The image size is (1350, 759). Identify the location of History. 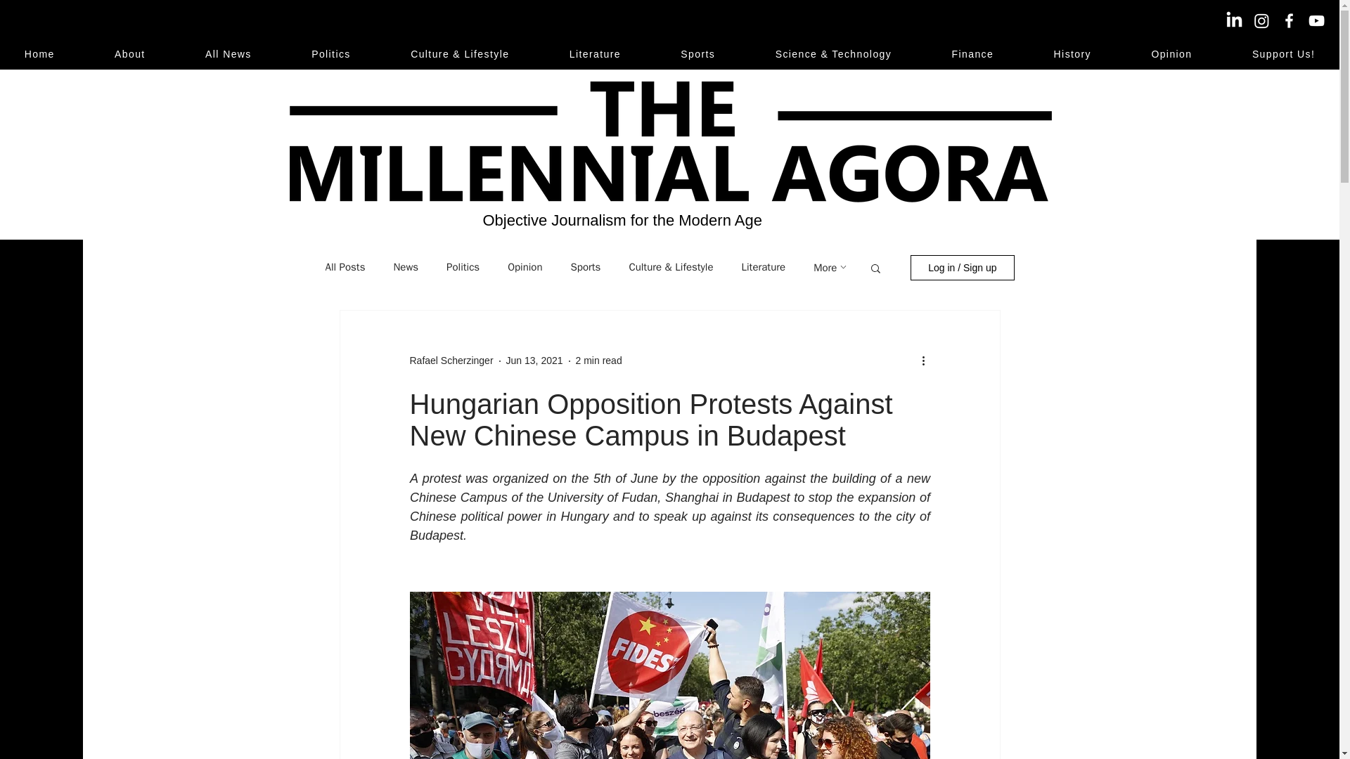
(1072, 54).